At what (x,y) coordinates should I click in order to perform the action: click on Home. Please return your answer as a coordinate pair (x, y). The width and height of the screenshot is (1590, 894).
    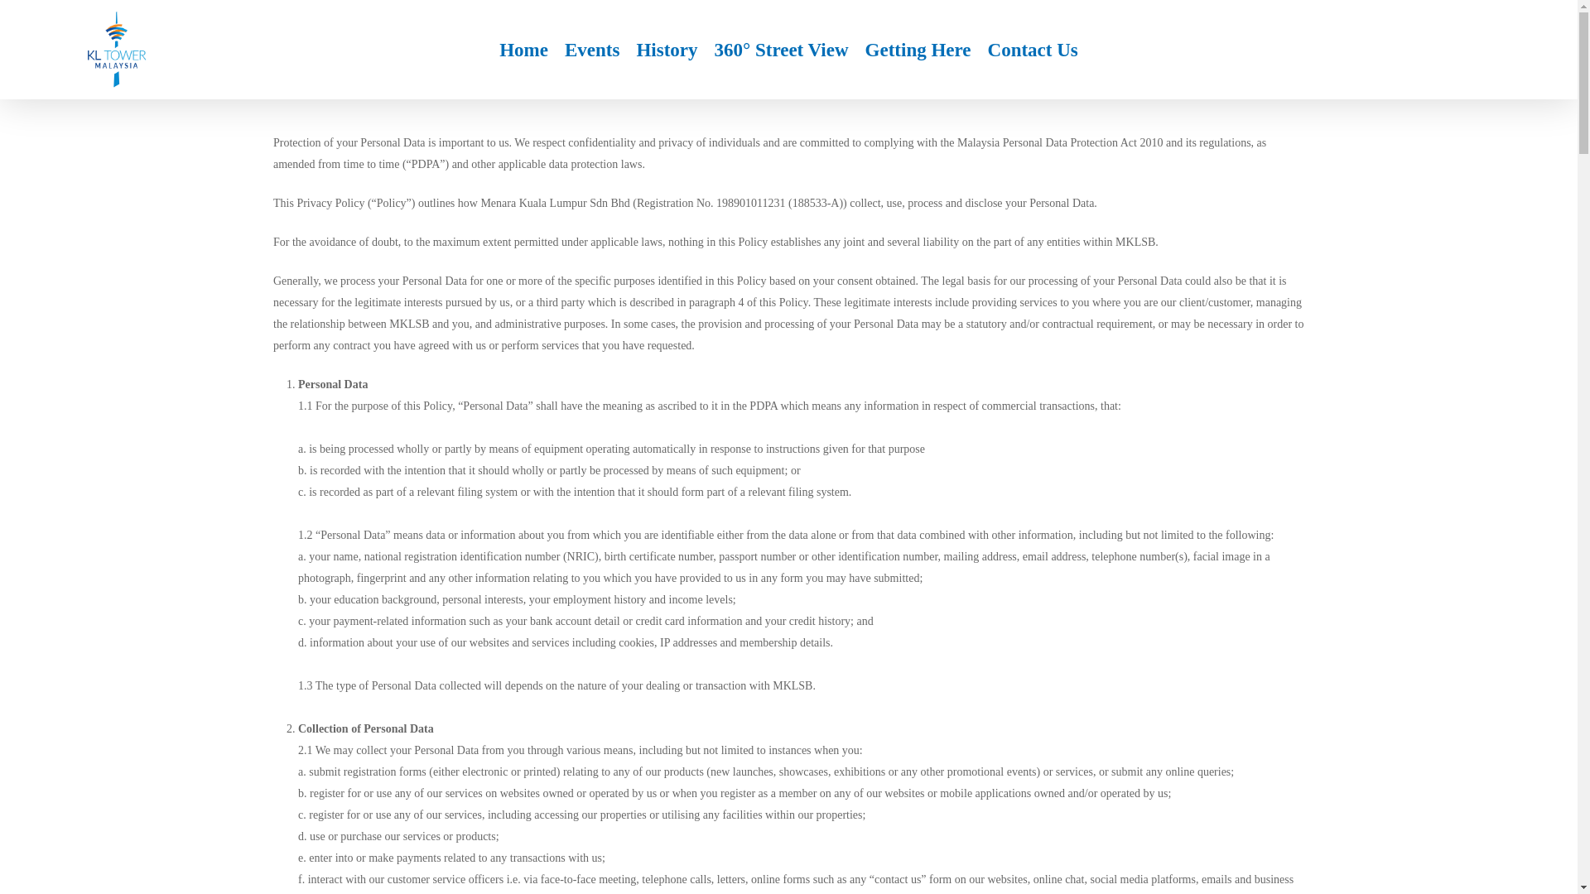
    Looking at the image, I should click on (523, 49).